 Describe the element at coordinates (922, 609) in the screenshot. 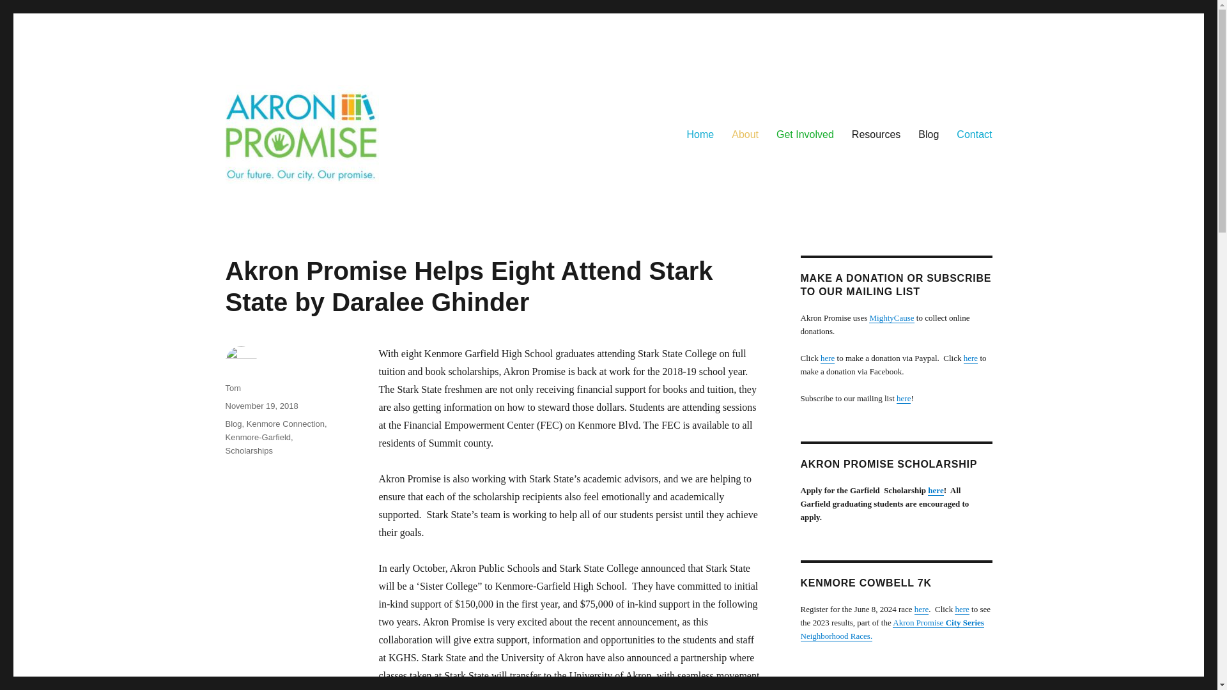

I see `here` at that location.